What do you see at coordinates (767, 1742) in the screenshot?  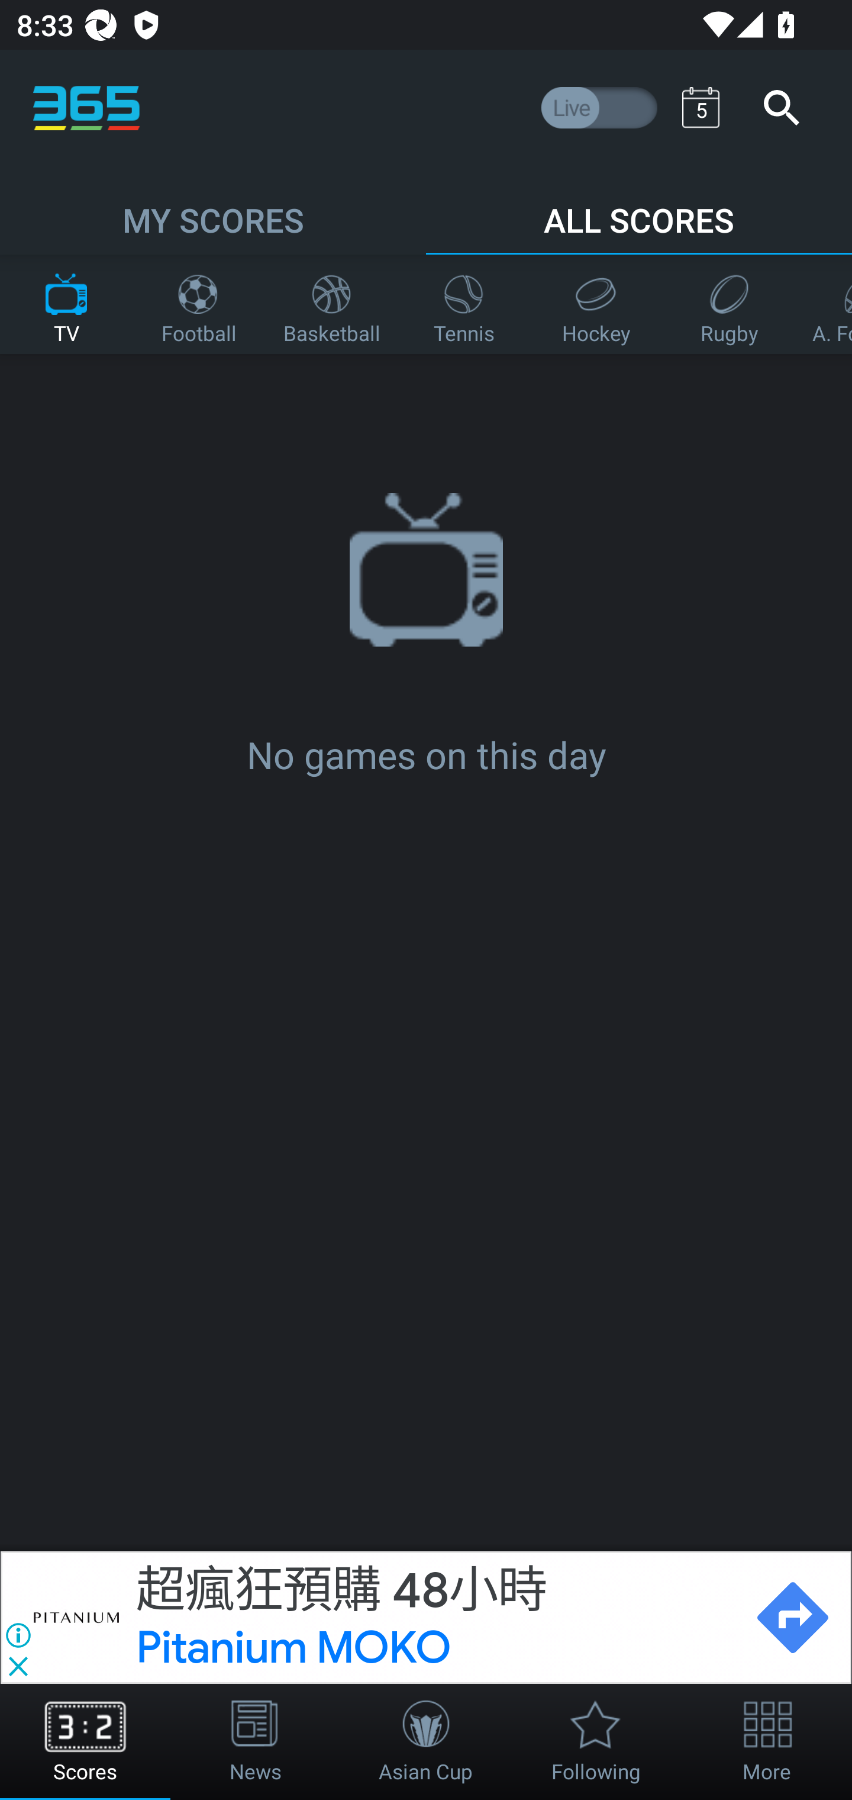 I see `More` at bounding box center [767, 1742].